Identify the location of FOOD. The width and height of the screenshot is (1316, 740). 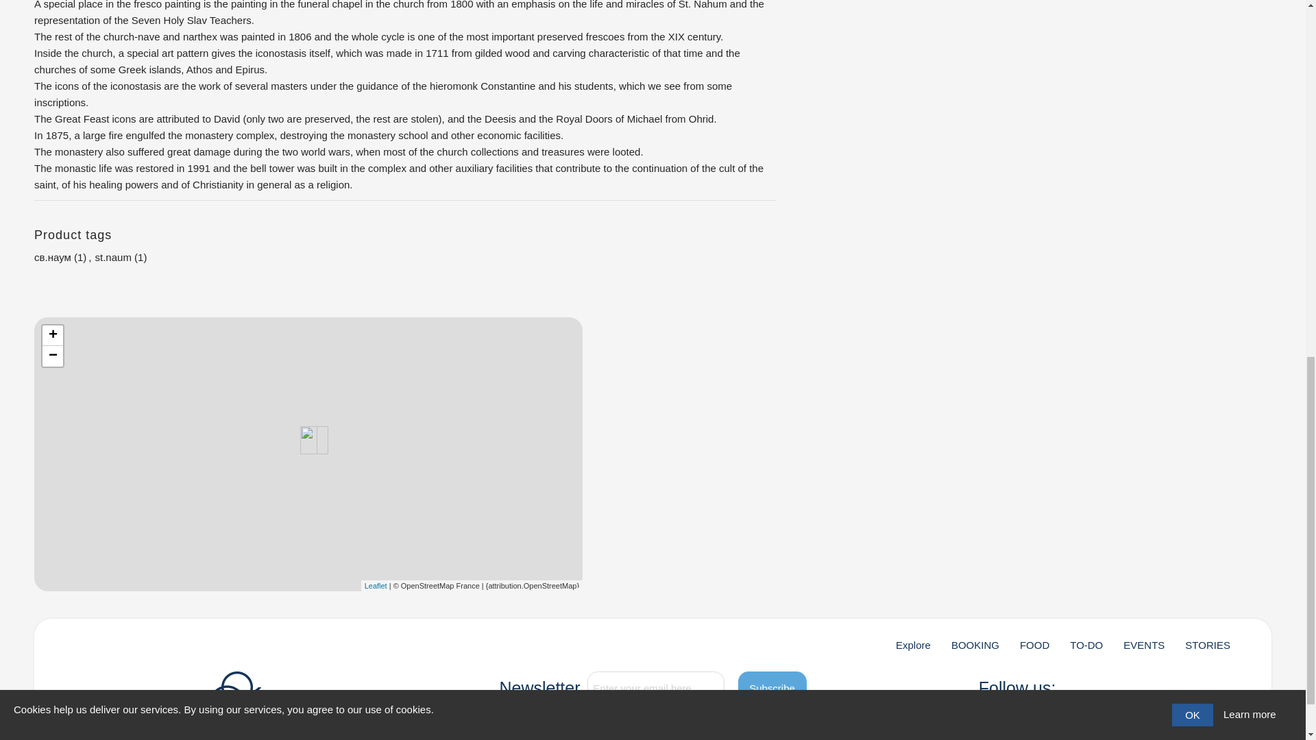
(1034, 645).